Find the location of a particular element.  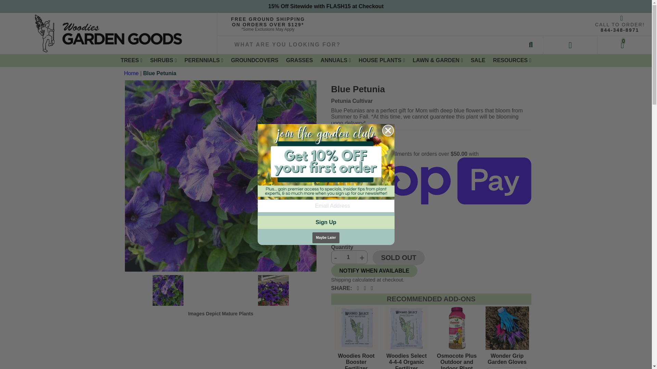

Account is located at coordinates (570, 44).